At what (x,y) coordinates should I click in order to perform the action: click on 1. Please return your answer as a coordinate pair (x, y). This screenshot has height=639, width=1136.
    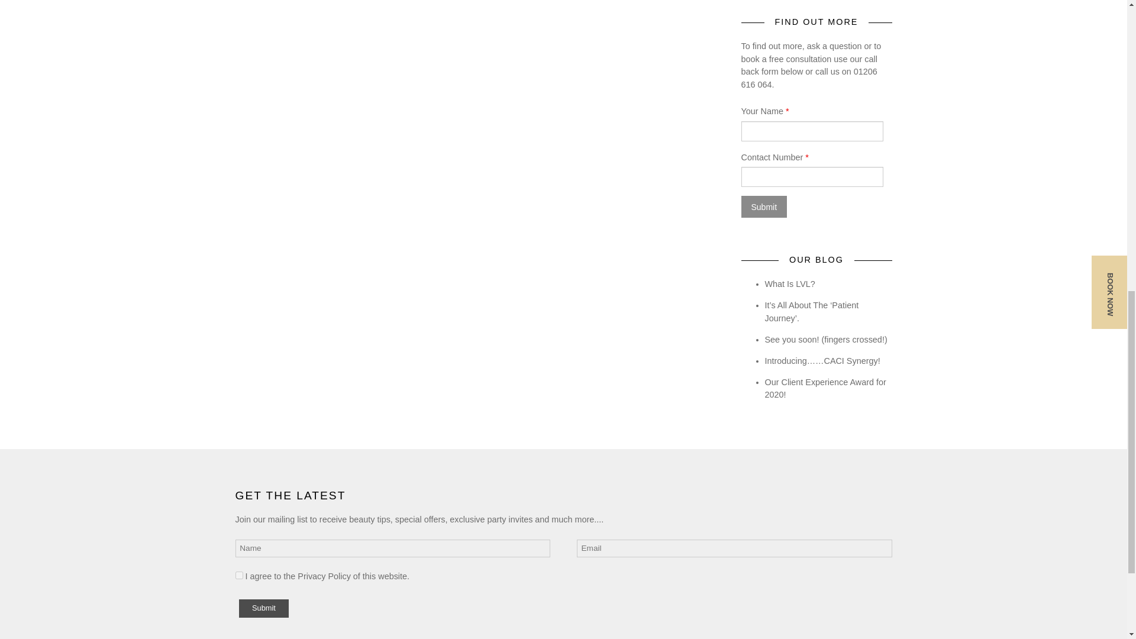
    Looking at the image, I should click on (239, 575).